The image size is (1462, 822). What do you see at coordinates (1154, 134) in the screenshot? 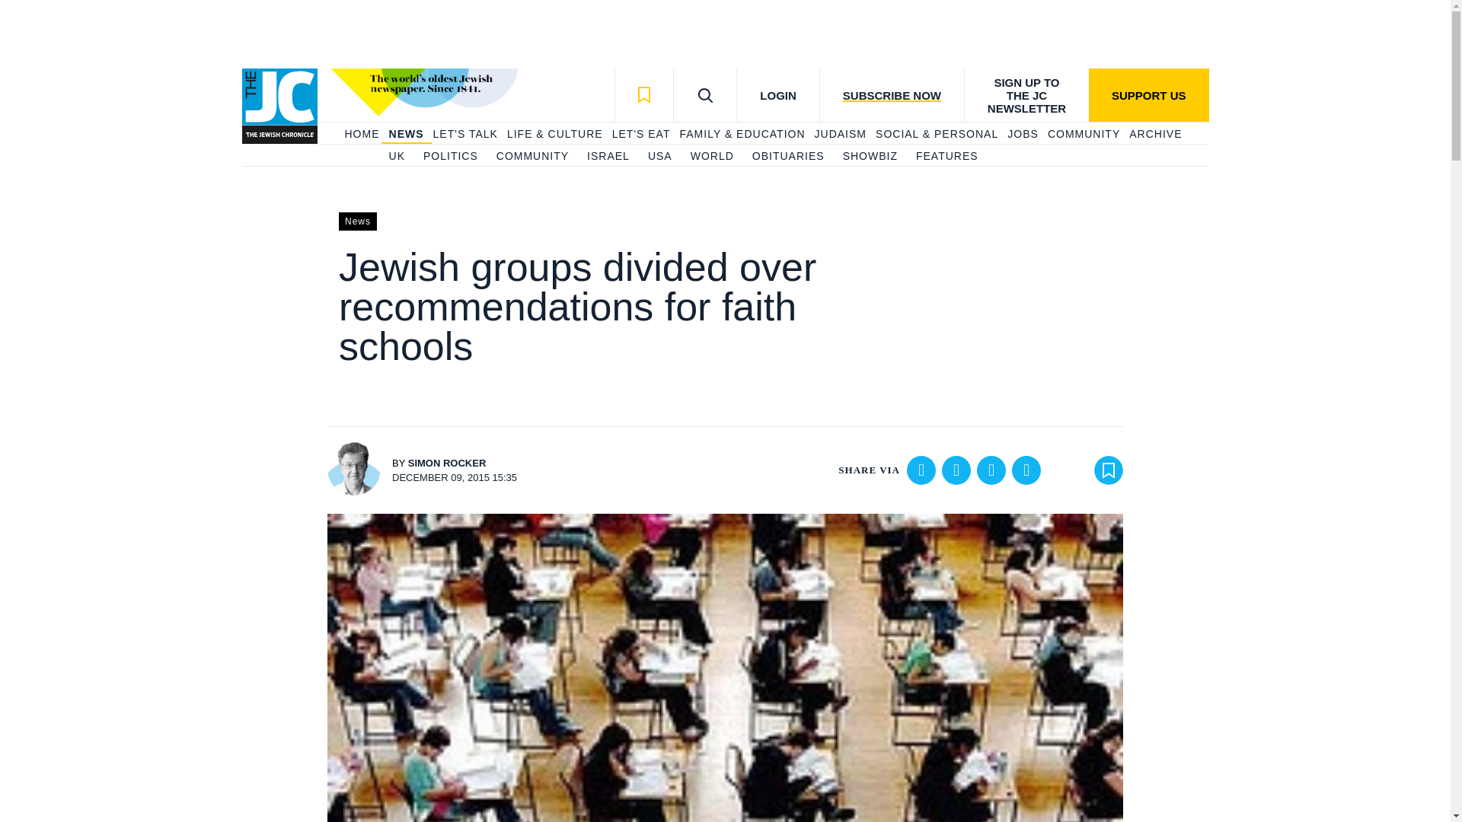
I see `ARCHIVE` at bounding box center [1154, 134].